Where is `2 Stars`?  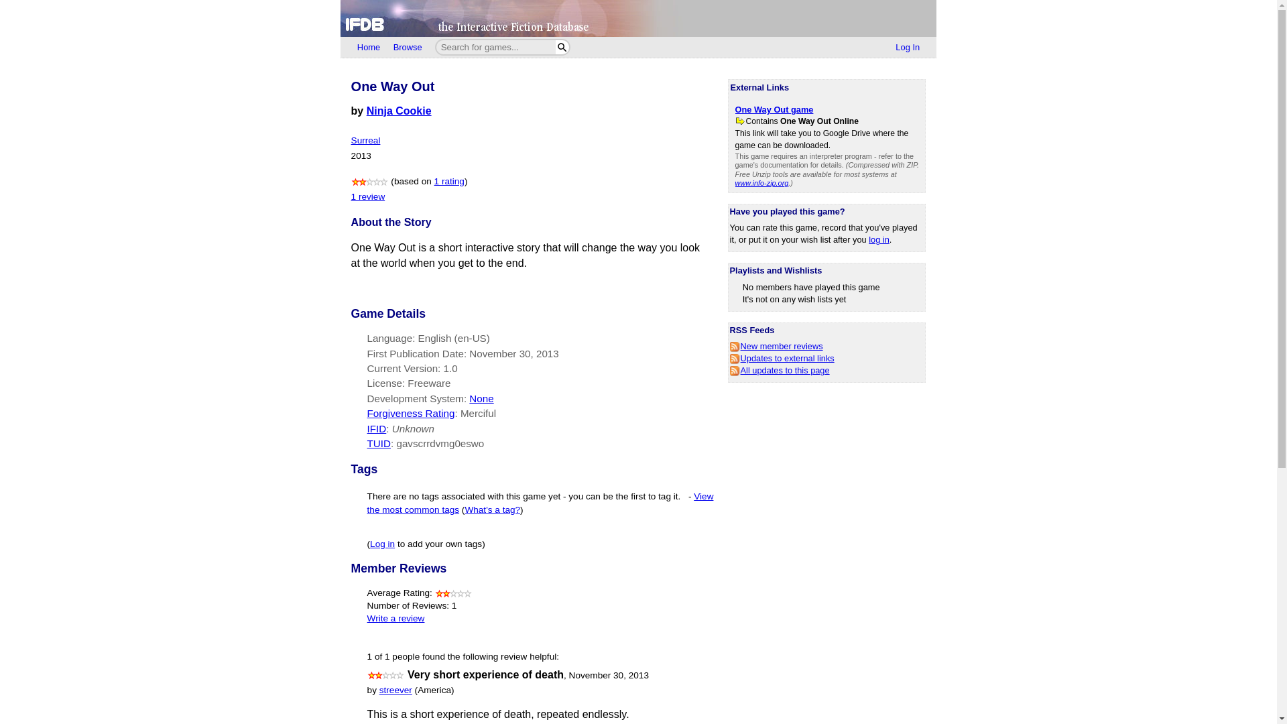
2 Stars is located at coordinates (386, 676).